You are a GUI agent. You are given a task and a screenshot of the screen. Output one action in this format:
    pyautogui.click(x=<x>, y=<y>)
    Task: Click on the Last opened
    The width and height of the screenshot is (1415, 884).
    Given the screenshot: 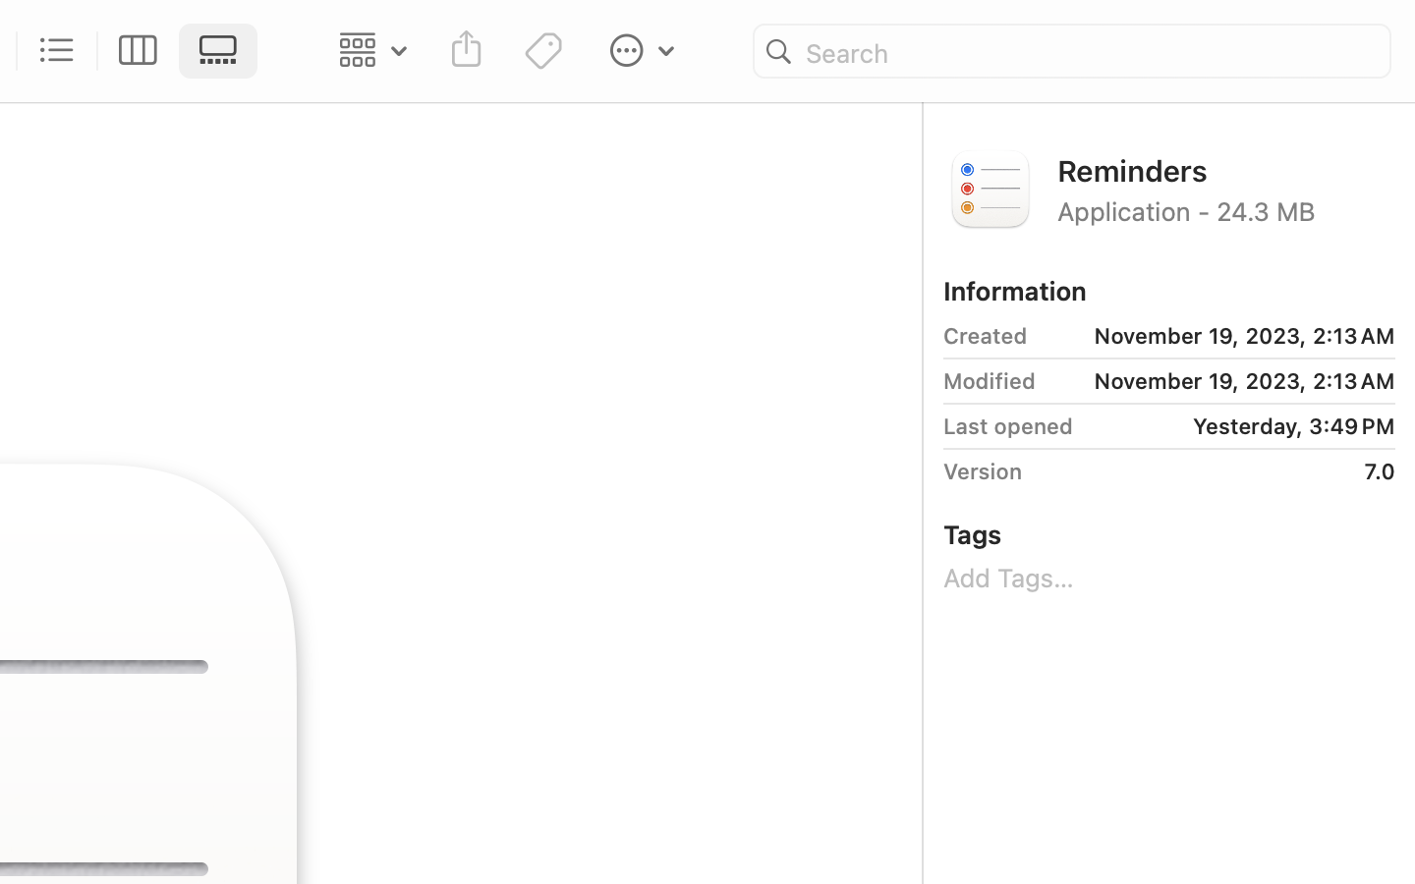 What is the action you would take?
    pyautogui.click(x=1008, y=426)
    